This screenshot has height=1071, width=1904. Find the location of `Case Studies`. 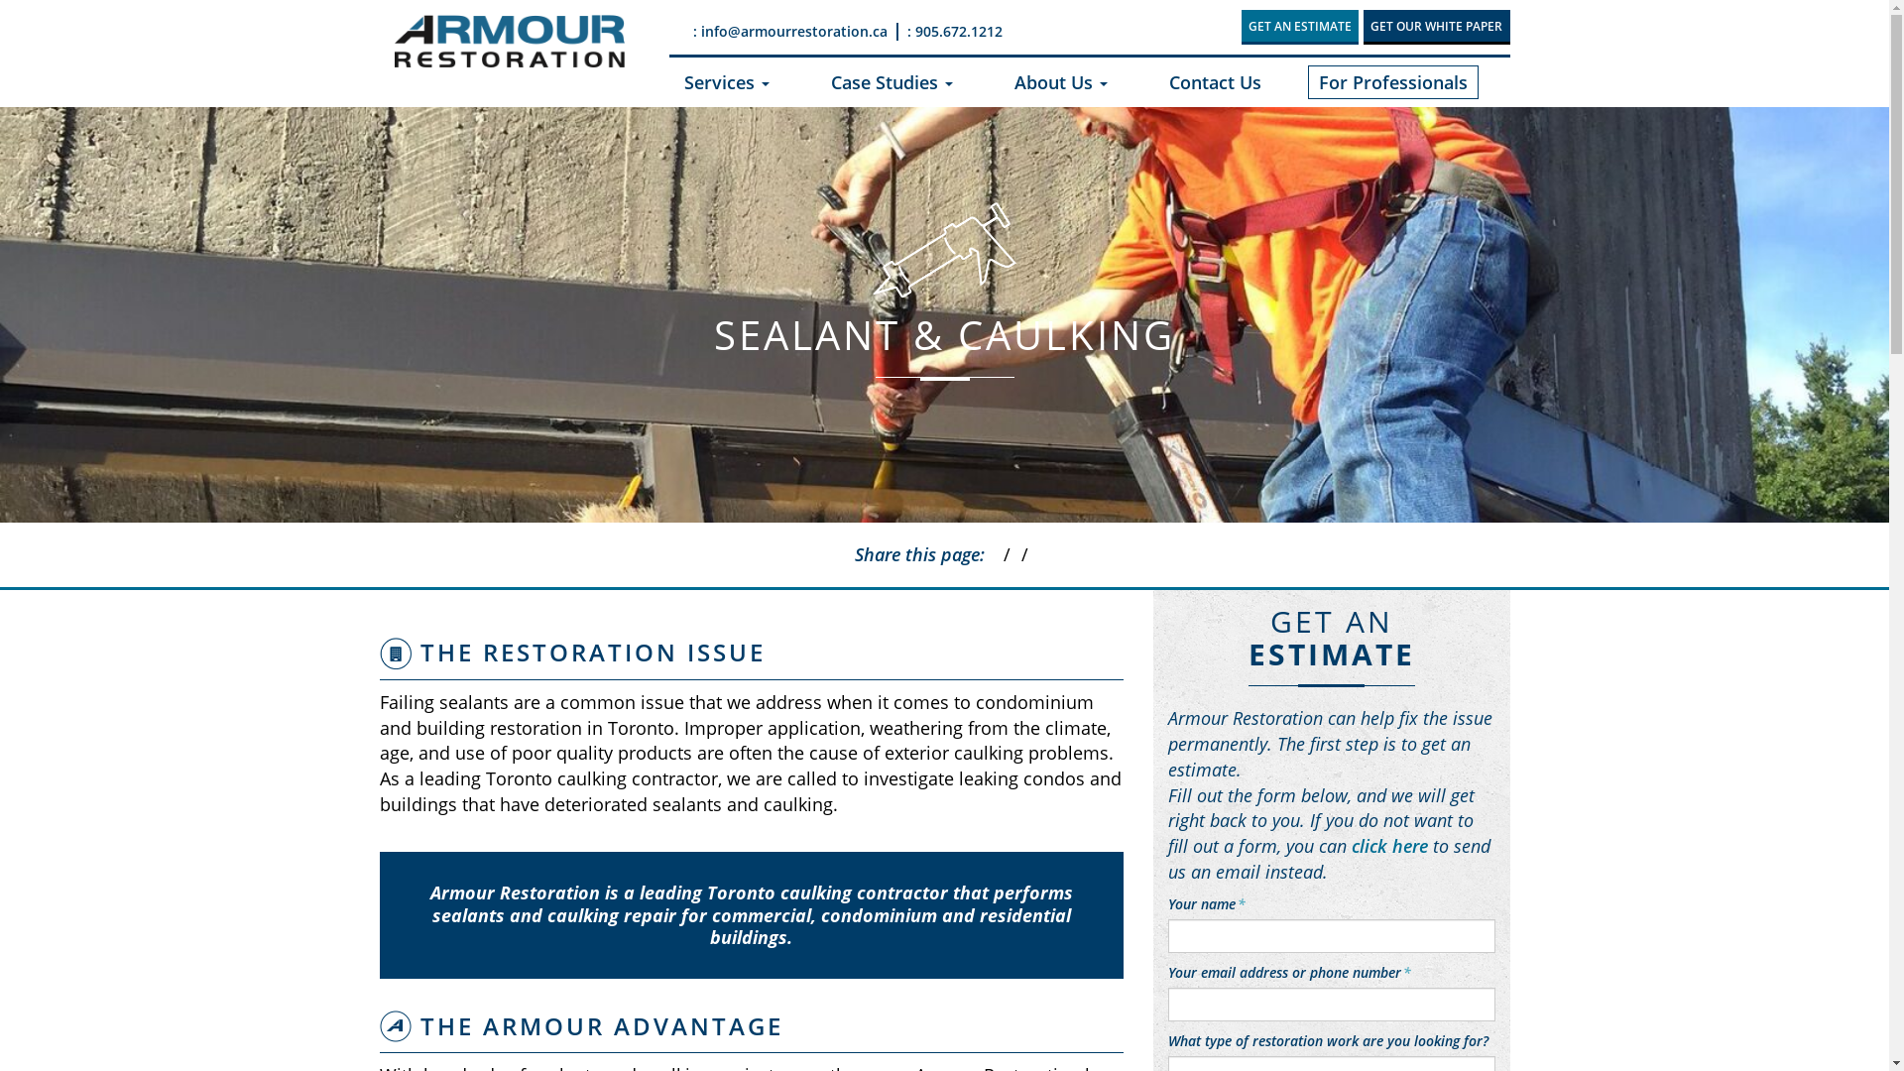

Case Studies is located at coordinates (892, 83).